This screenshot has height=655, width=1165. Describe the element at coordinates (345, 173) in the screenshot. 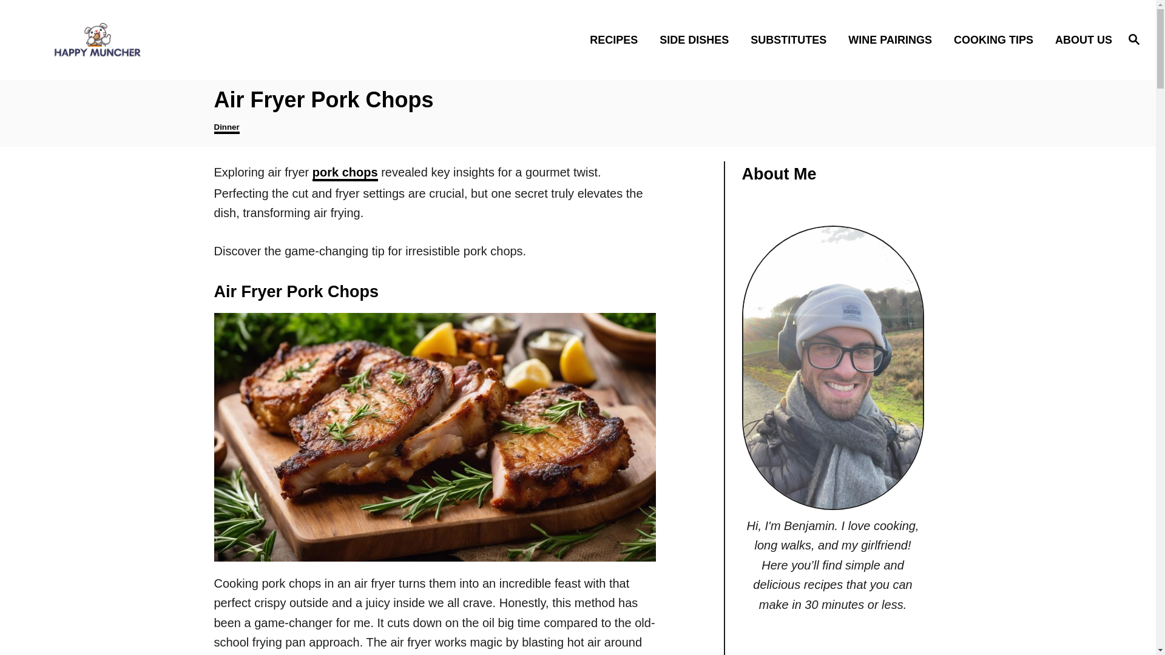

I see `pork chops` at that location.